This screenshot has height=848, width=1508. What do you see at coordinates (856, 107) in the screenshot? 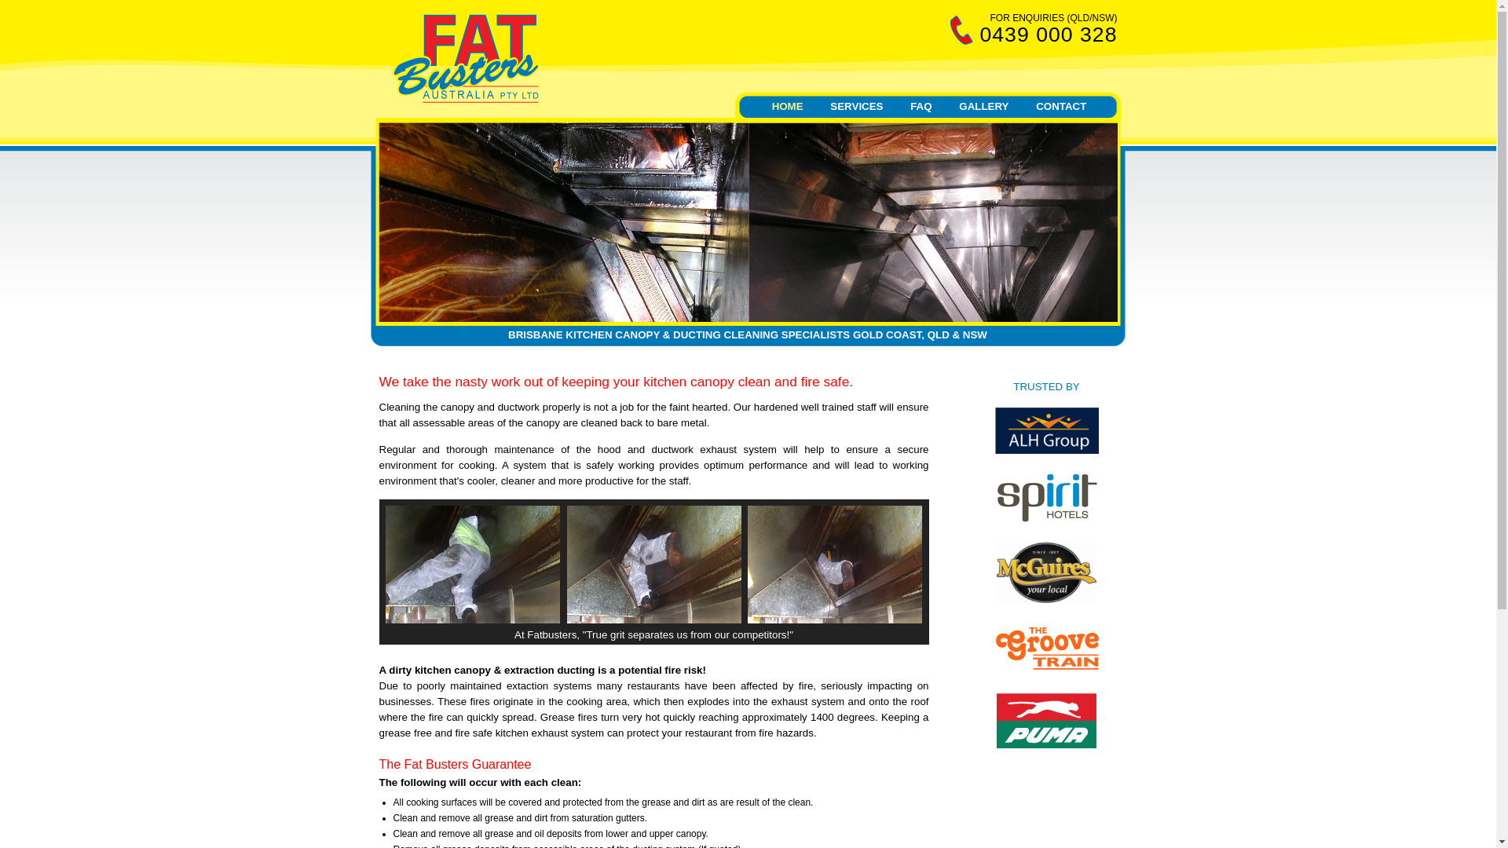
I see `SERVICES` at bounding box center [856, 107].